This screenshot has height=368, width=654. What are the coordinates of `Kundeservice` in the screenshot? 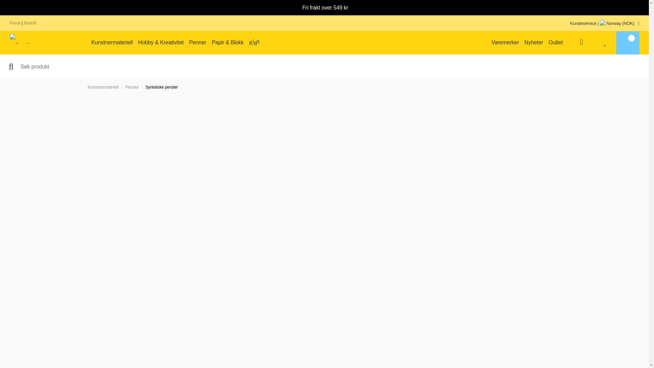 It's located at (583, 23).